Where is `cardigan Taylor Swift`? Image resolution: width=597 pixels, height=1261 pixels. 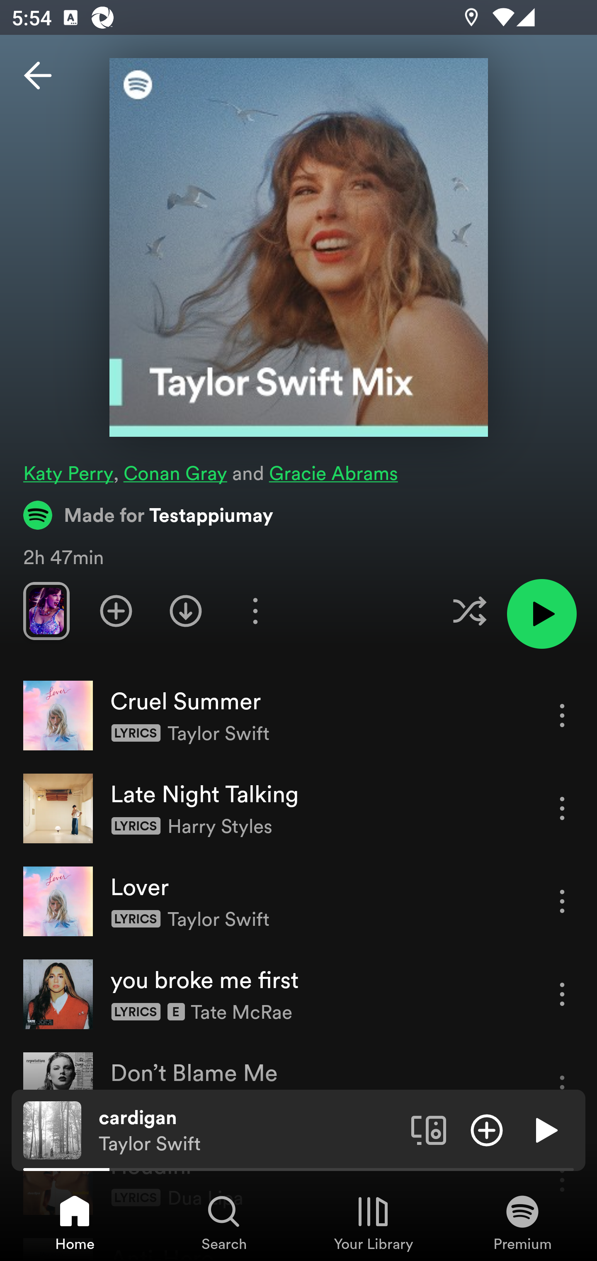
cardigan Taylor Swift is located at coordinates (249, 1130).